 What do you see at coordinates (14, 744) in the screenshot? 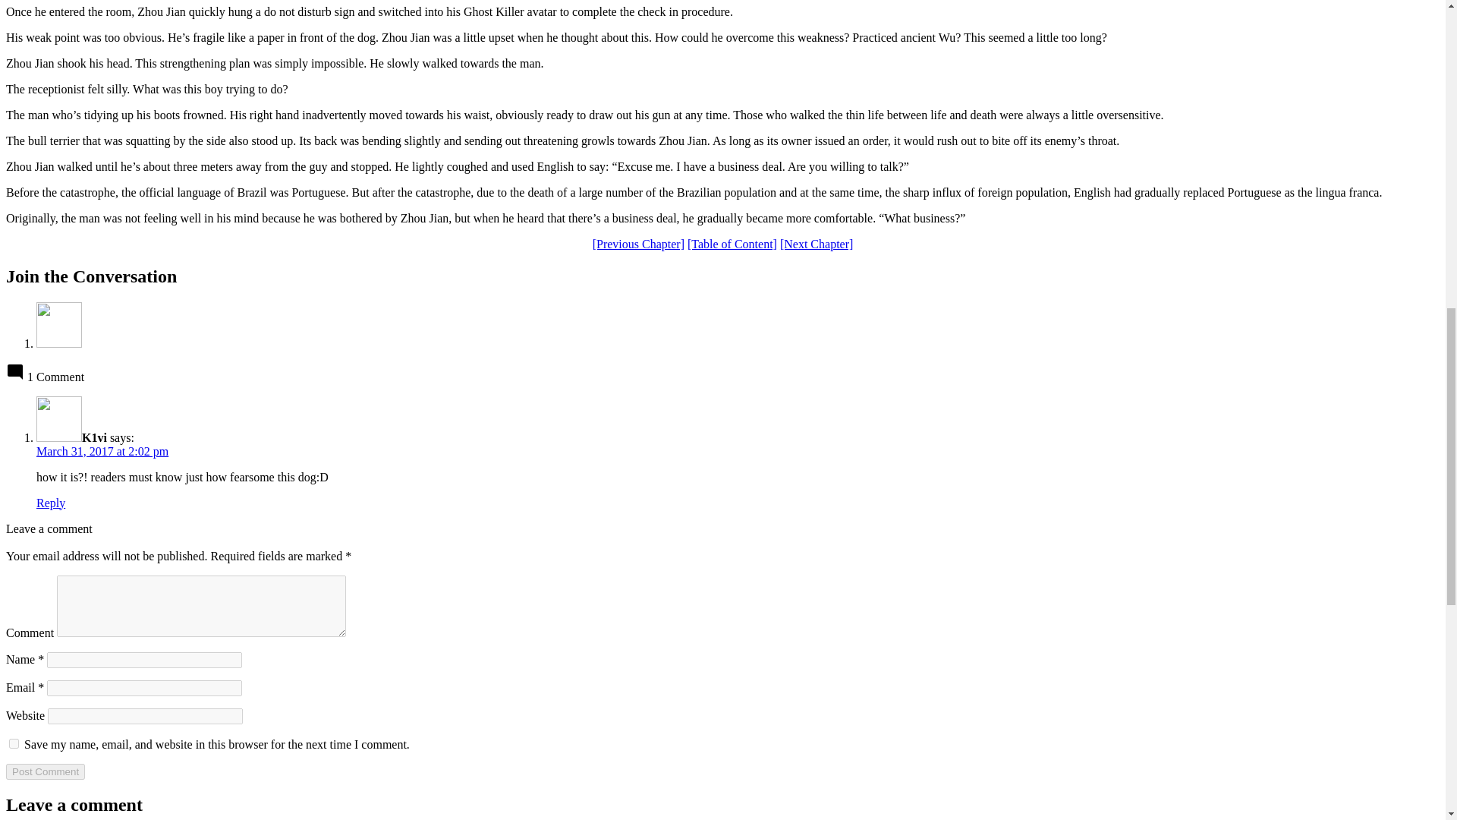
I see `yes` at bounding box center [14, 744].